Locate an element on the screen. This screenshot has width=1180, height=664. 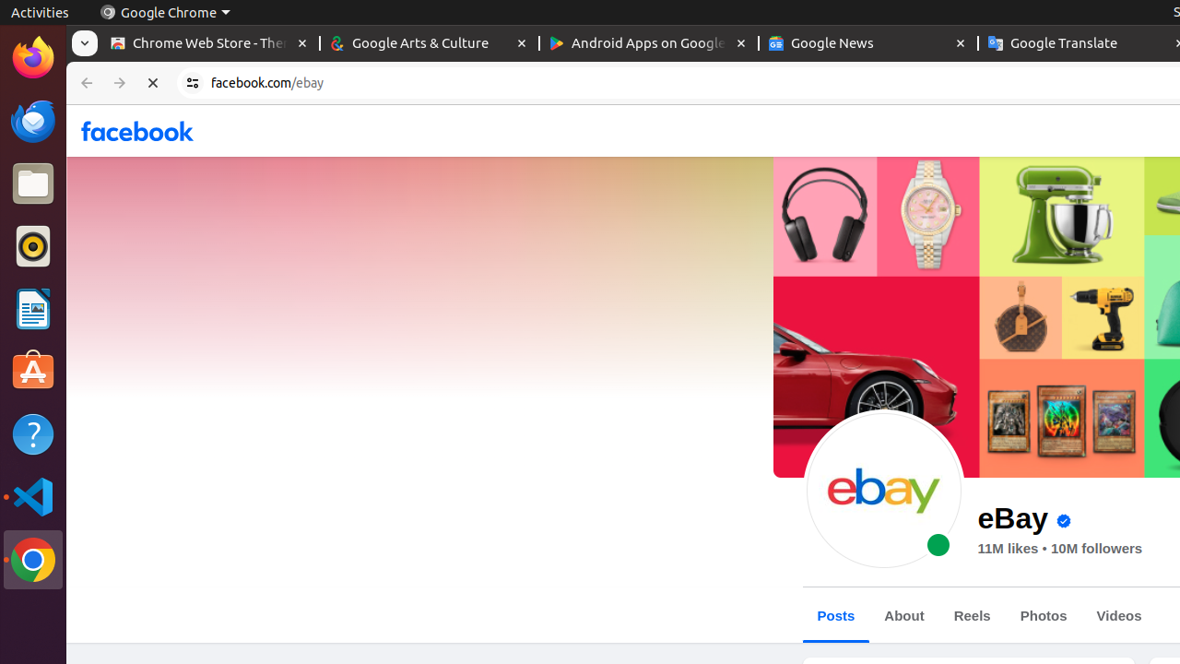
Back is located at coordinates (85, 83).